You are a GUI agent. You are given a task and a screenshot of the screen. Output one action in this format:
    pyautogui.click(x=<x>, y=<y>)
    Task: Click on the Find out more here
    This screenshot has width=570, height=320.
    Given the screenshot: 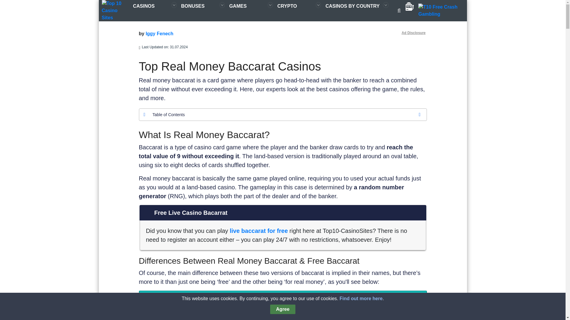 What is the action you would take?
    pyautogui.click(x=361, y=299)
    